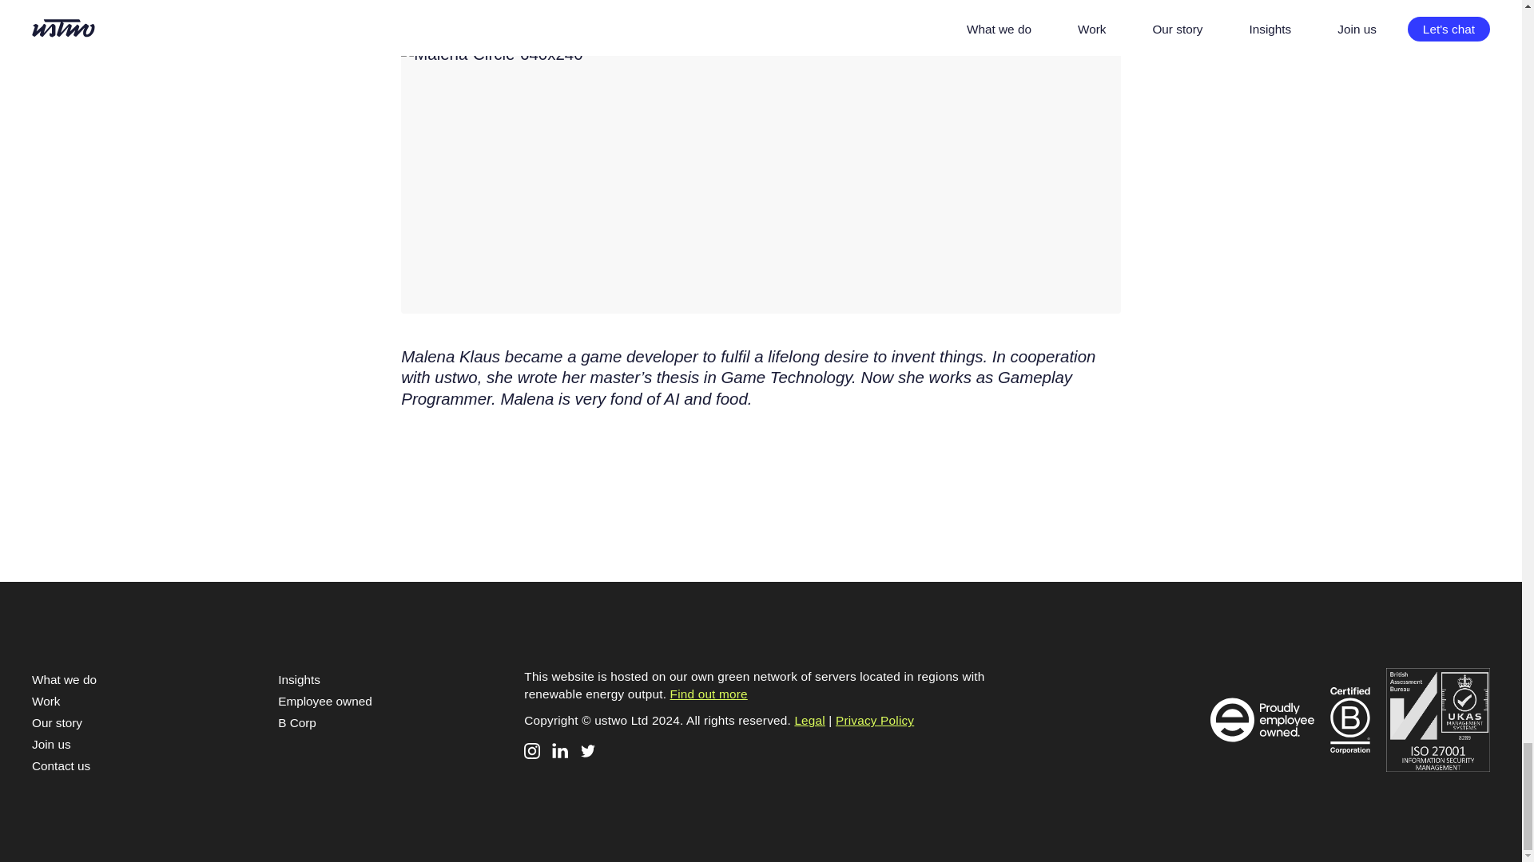 The image size is (1534, 862). Describe the element at coordinates (64, 679) in the screenshot. I see `What we do` at that location.